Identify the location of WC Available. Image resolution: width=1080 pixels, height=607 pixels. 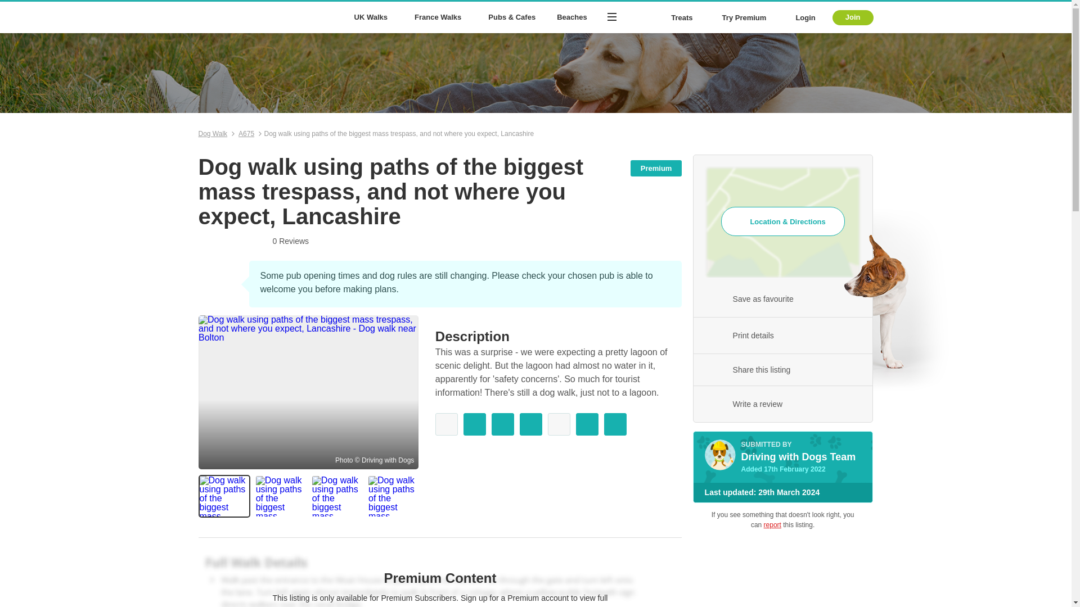
(502, 424).